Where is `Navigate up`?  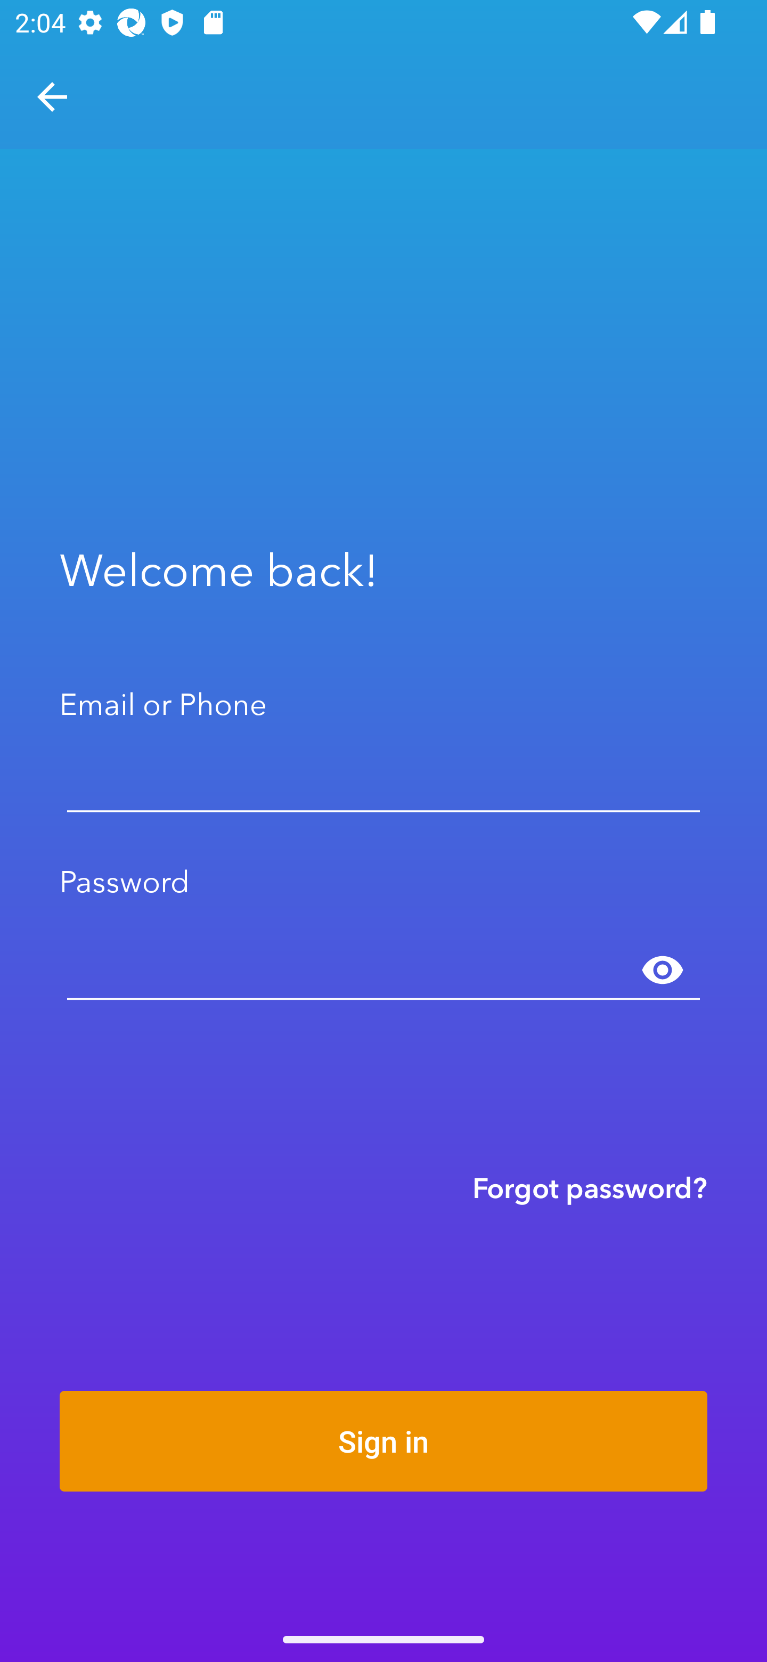
Navigate up is located at coordinates (52, 97).